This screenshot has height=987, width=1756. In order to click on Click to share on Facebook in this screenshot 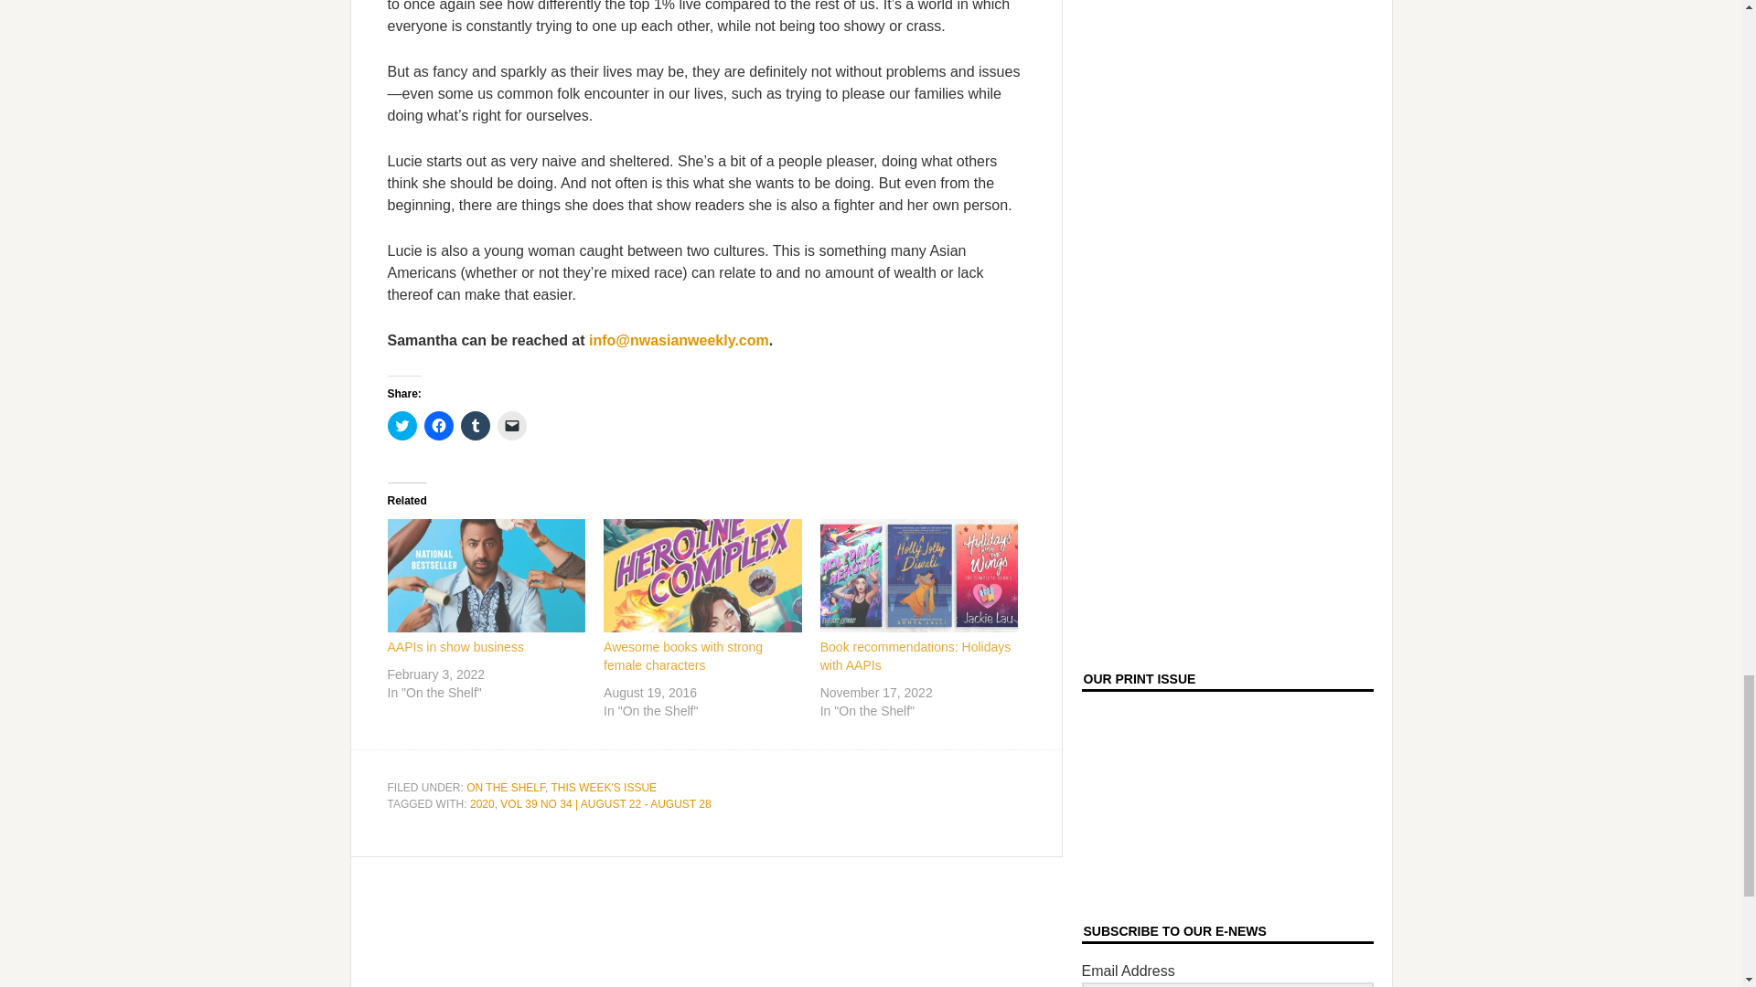, I will do `click(439, 426)`.